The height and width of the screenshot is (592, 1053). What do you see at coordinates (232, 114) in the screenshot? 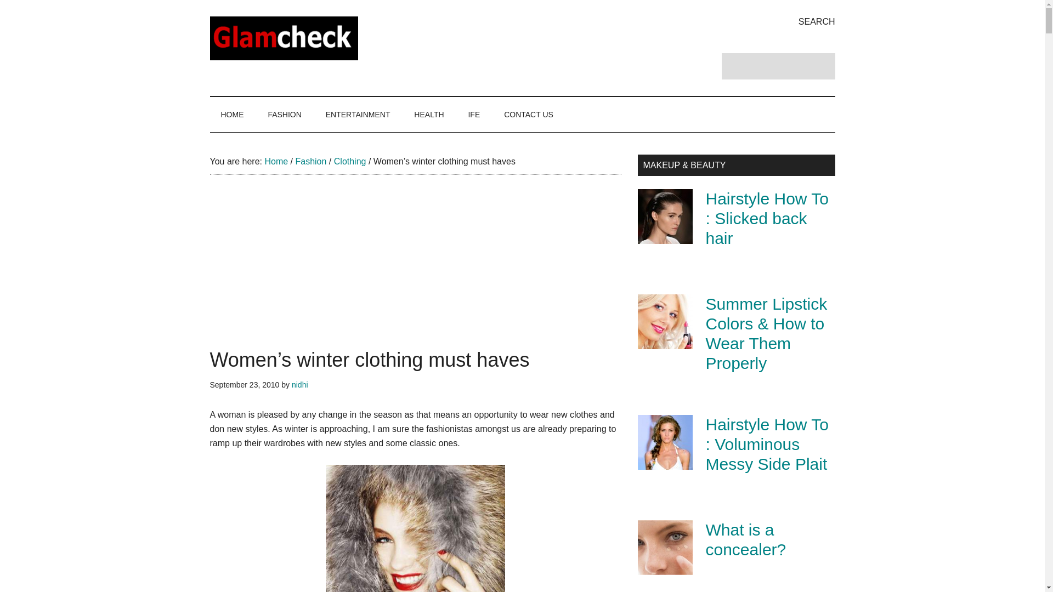
I see `HOME` at bounding box center [232, 114].